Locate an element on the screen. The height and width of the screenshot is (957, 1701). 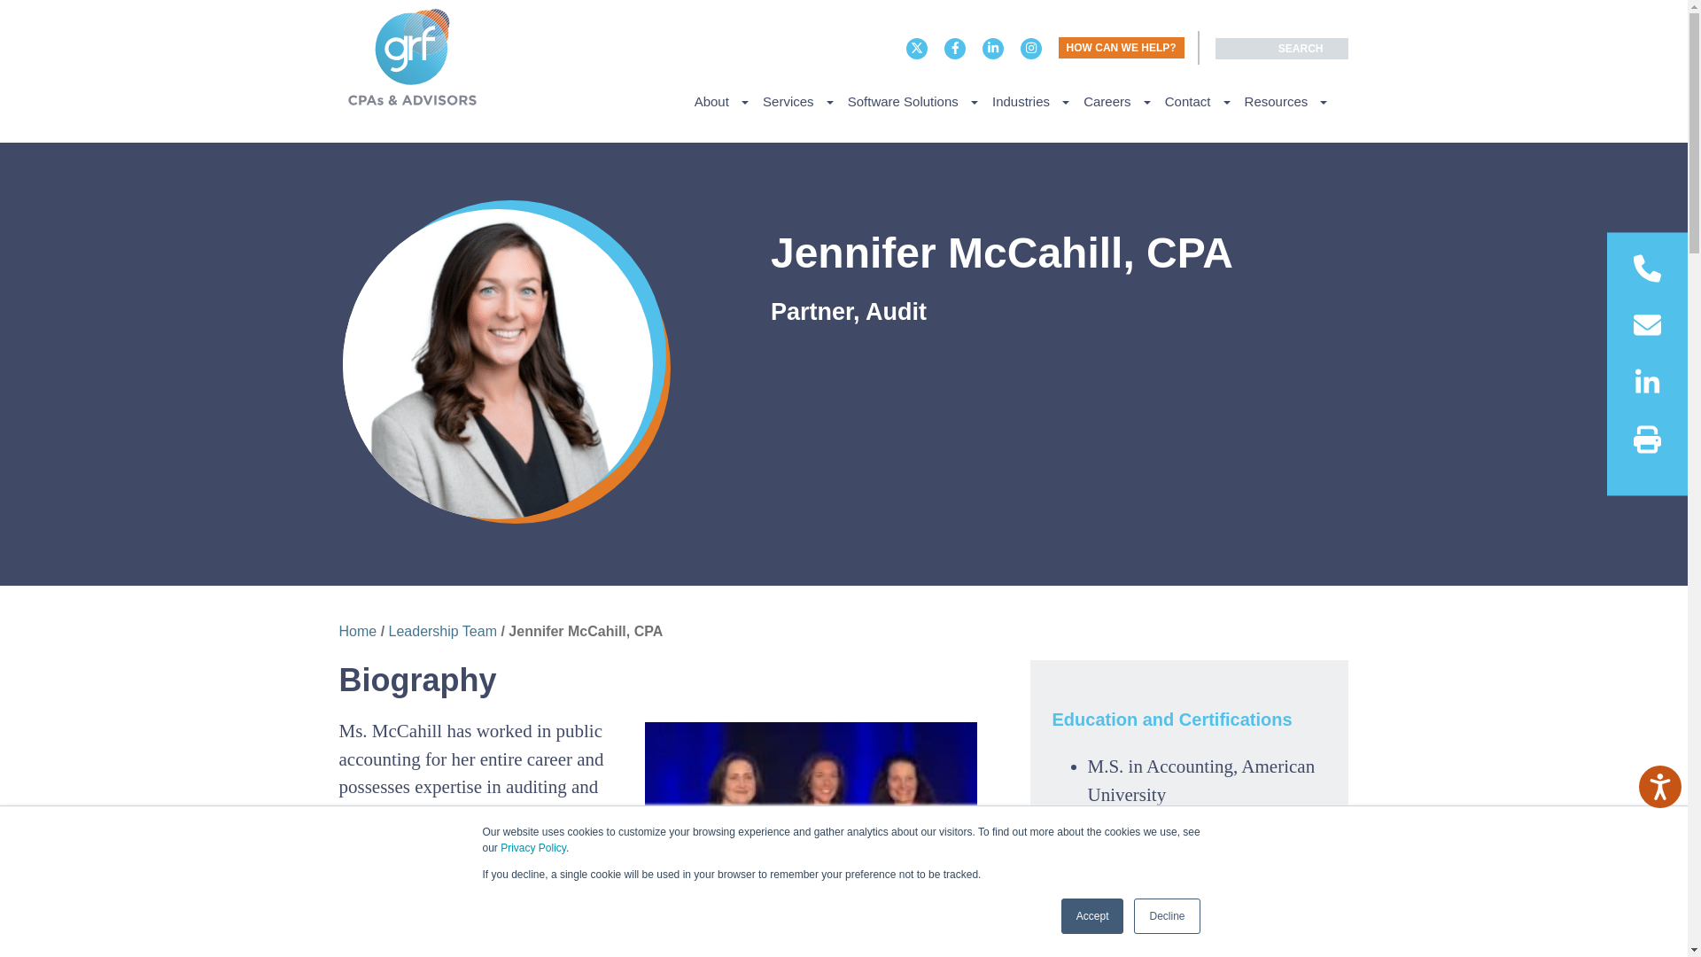
Privacy Policy is located at coordinates (533, 848).